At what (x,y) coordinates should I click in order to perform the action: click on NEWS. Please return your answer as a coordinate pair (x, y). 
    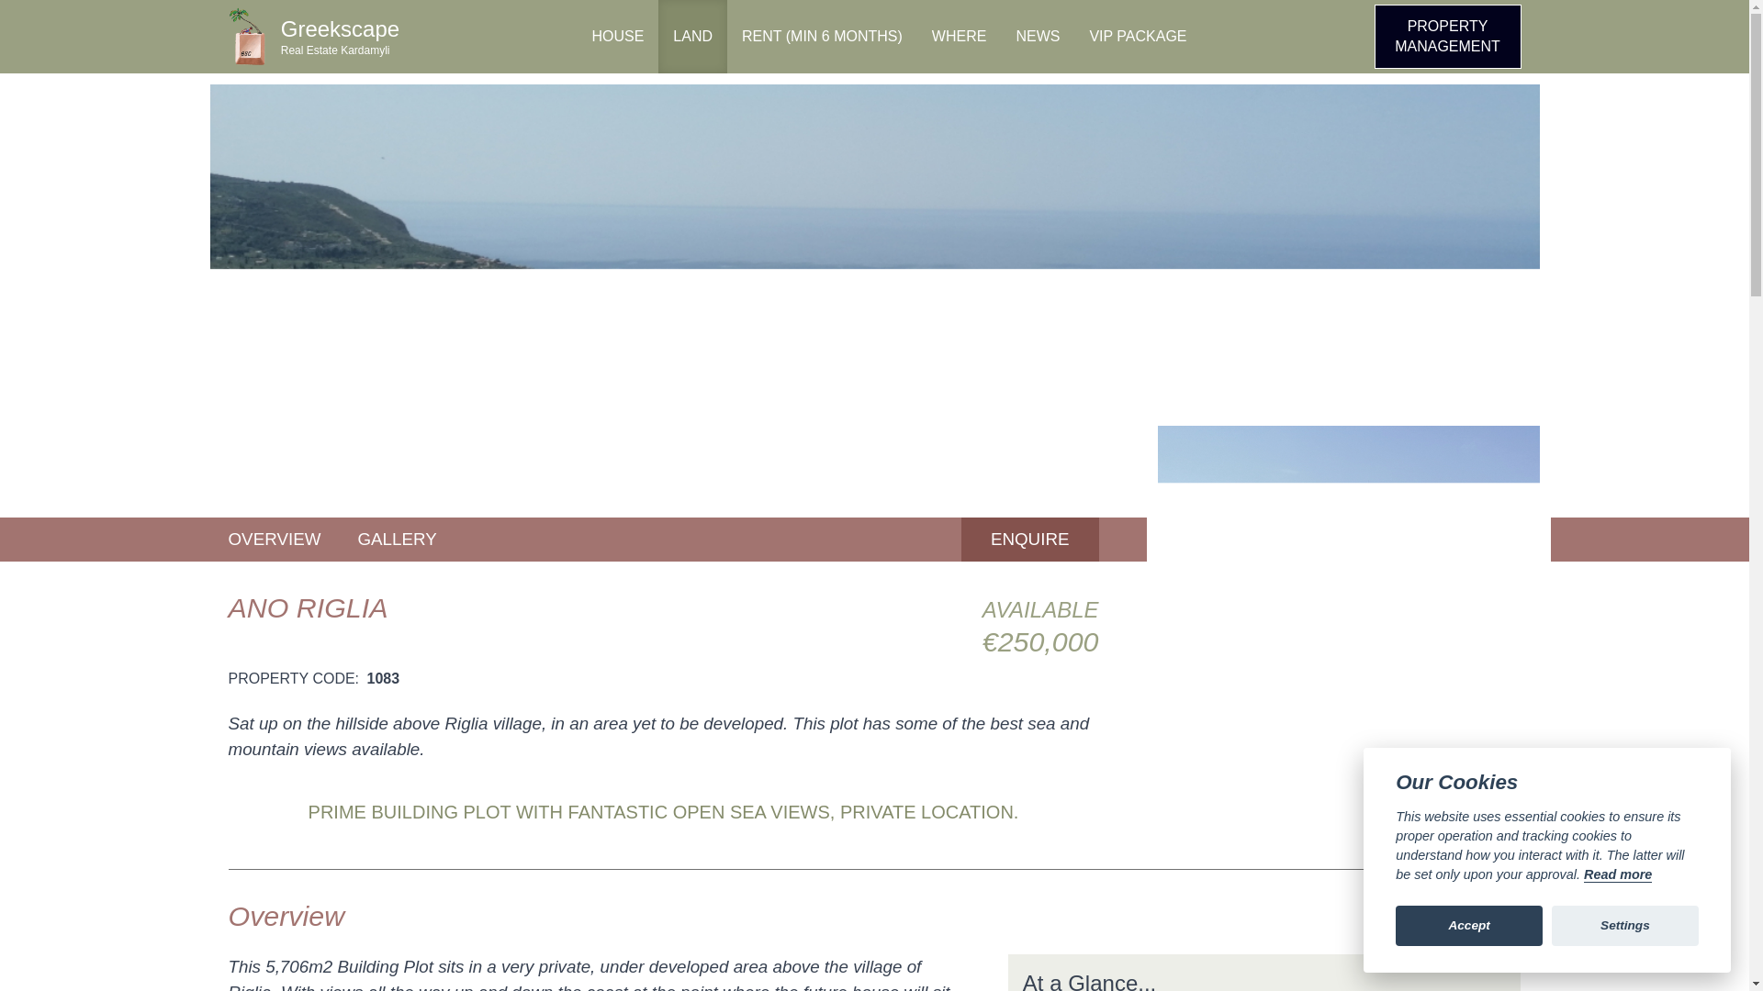
    Looking at the image, I should click on (1038, 37).